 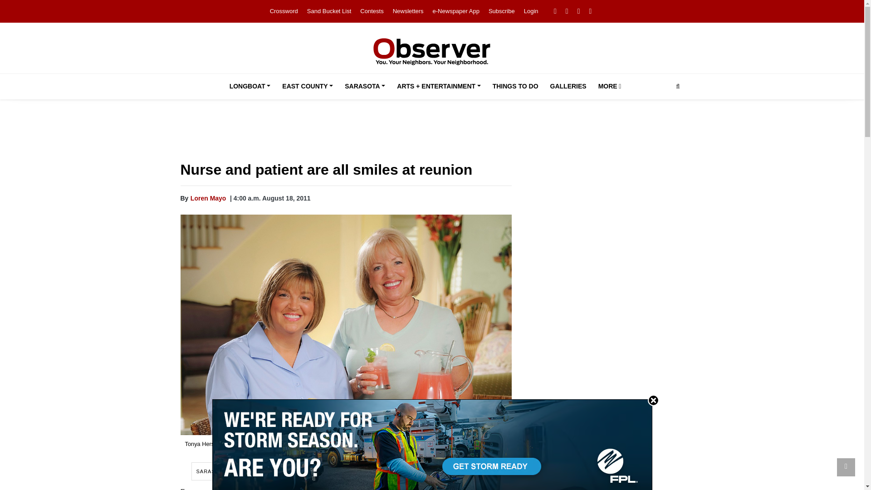 I want to click on EAST COUNTY, so click(x=308, y=87).